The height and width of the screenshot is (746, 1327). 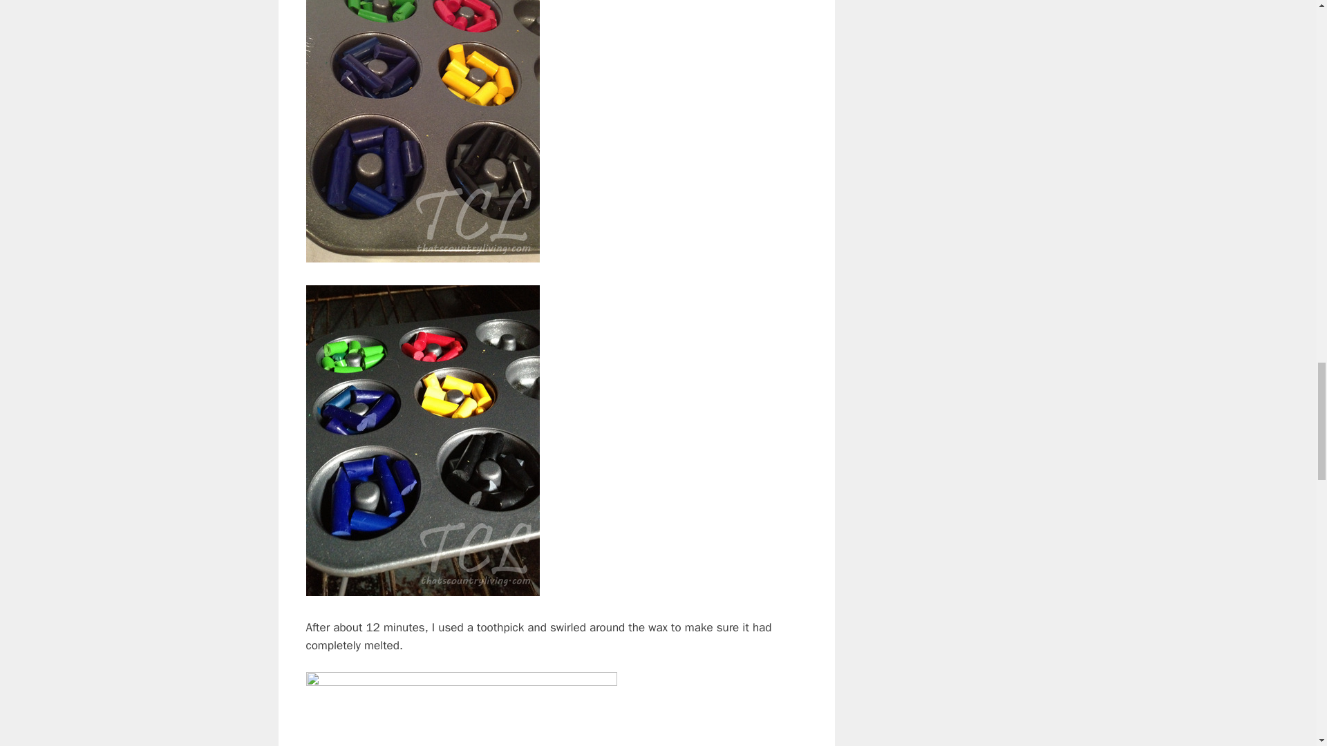 I want to click on melting crayons 1 TCL, so click(x=422, y=131).